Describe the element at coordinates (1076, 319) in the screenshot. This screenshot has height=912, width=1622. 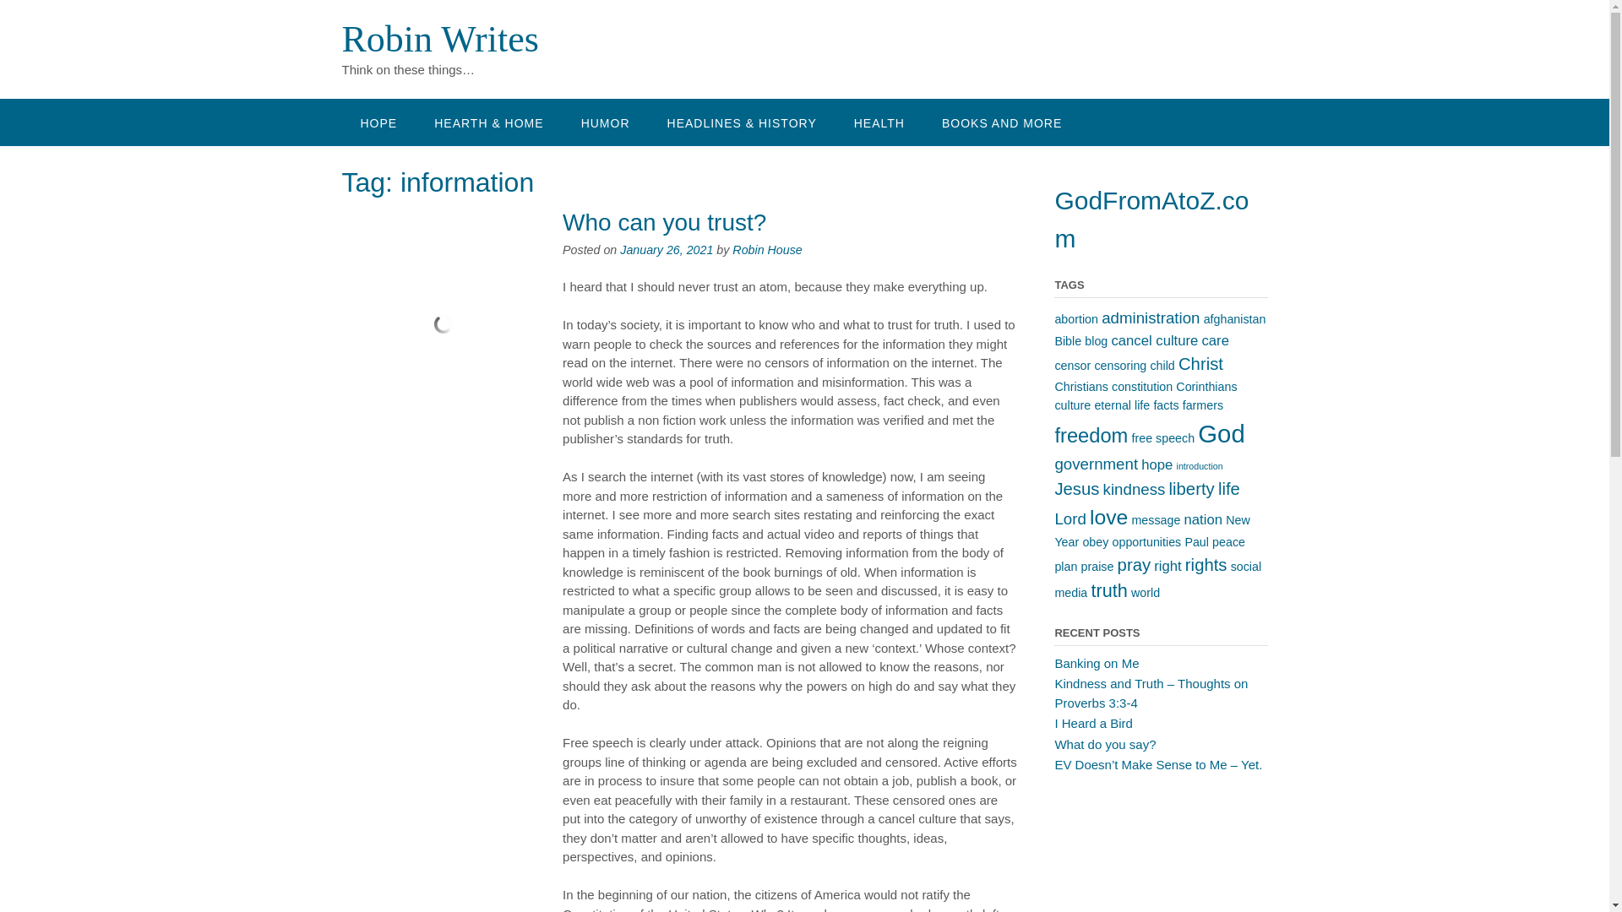
I see `abortion` at that location.